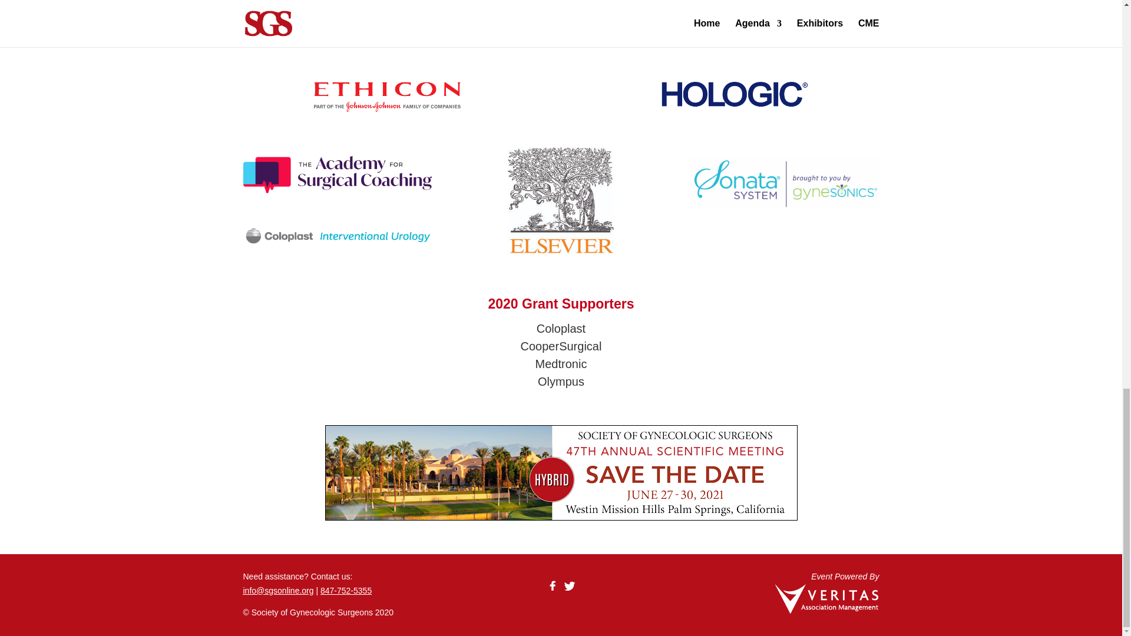 The width and height of the screenshot is (1131, 636). Describe the element at coordinates (346, 590) in the screenshot. I see `847-752-5355` at that location.